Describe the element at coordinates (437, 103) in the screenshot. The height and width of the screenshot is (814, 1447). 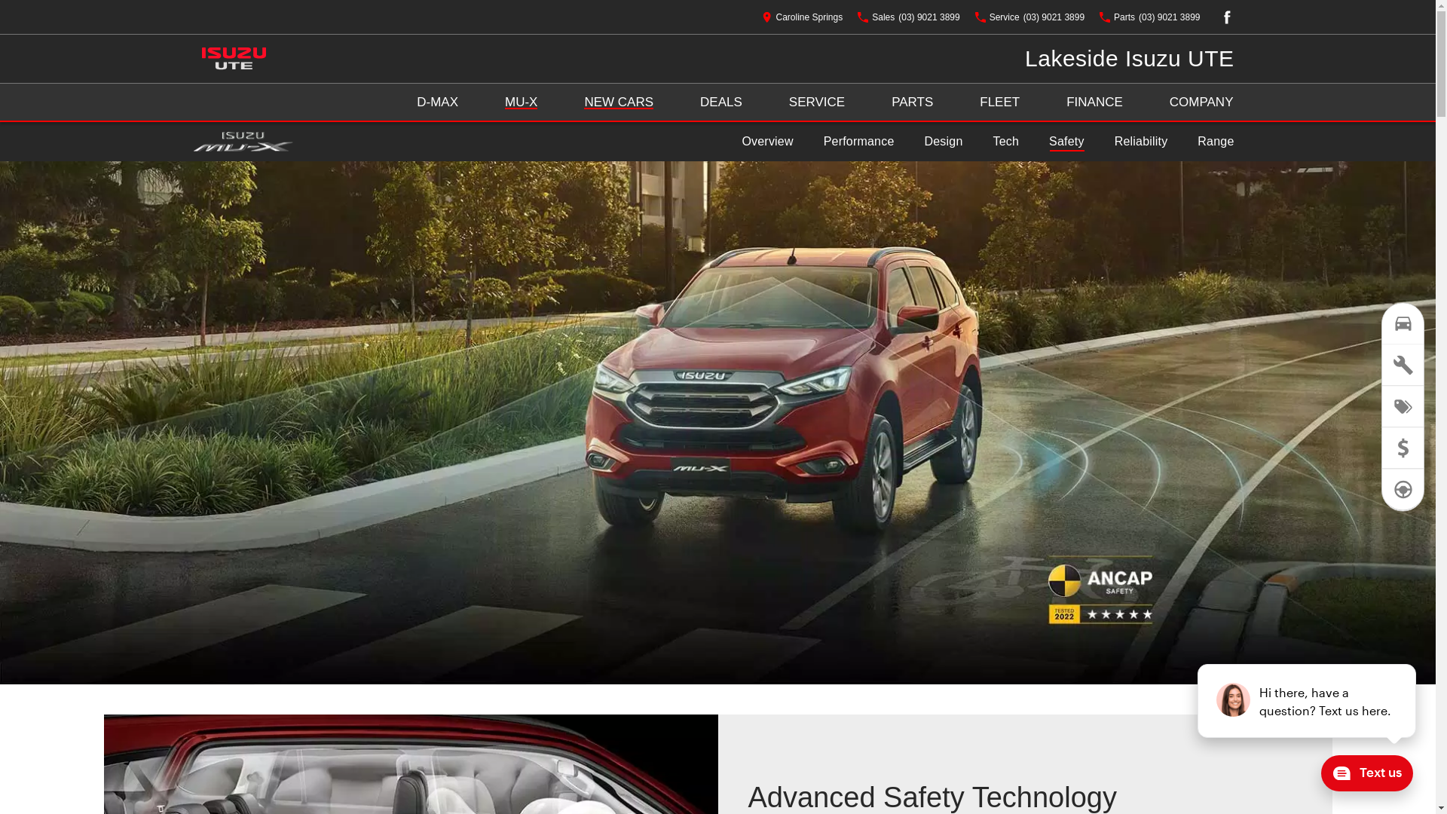
I see `D-MAX` at that location.